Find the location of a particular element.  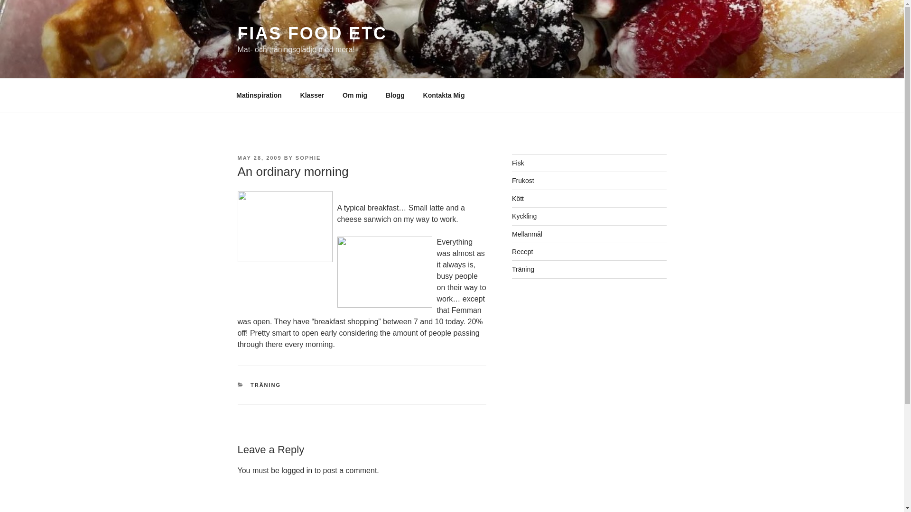

FIAS FOOD ETC is located at coordinates (311, 33).